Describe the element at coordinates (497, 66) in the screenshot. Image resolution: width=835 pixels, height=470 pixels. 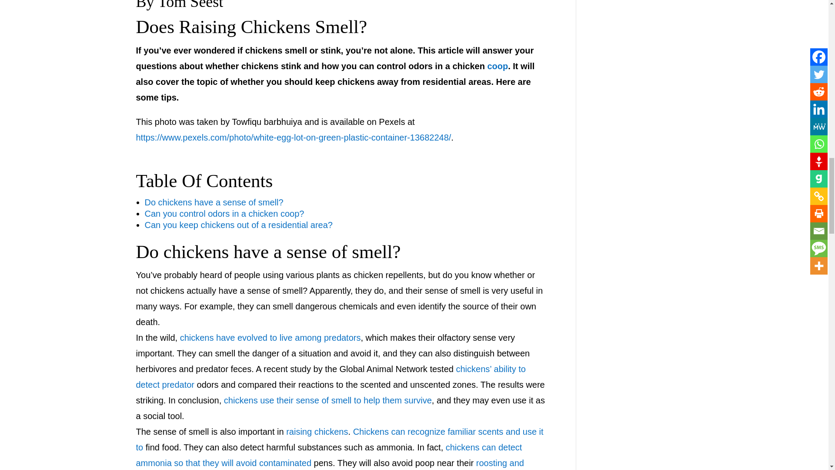
I see `coop` at that location.